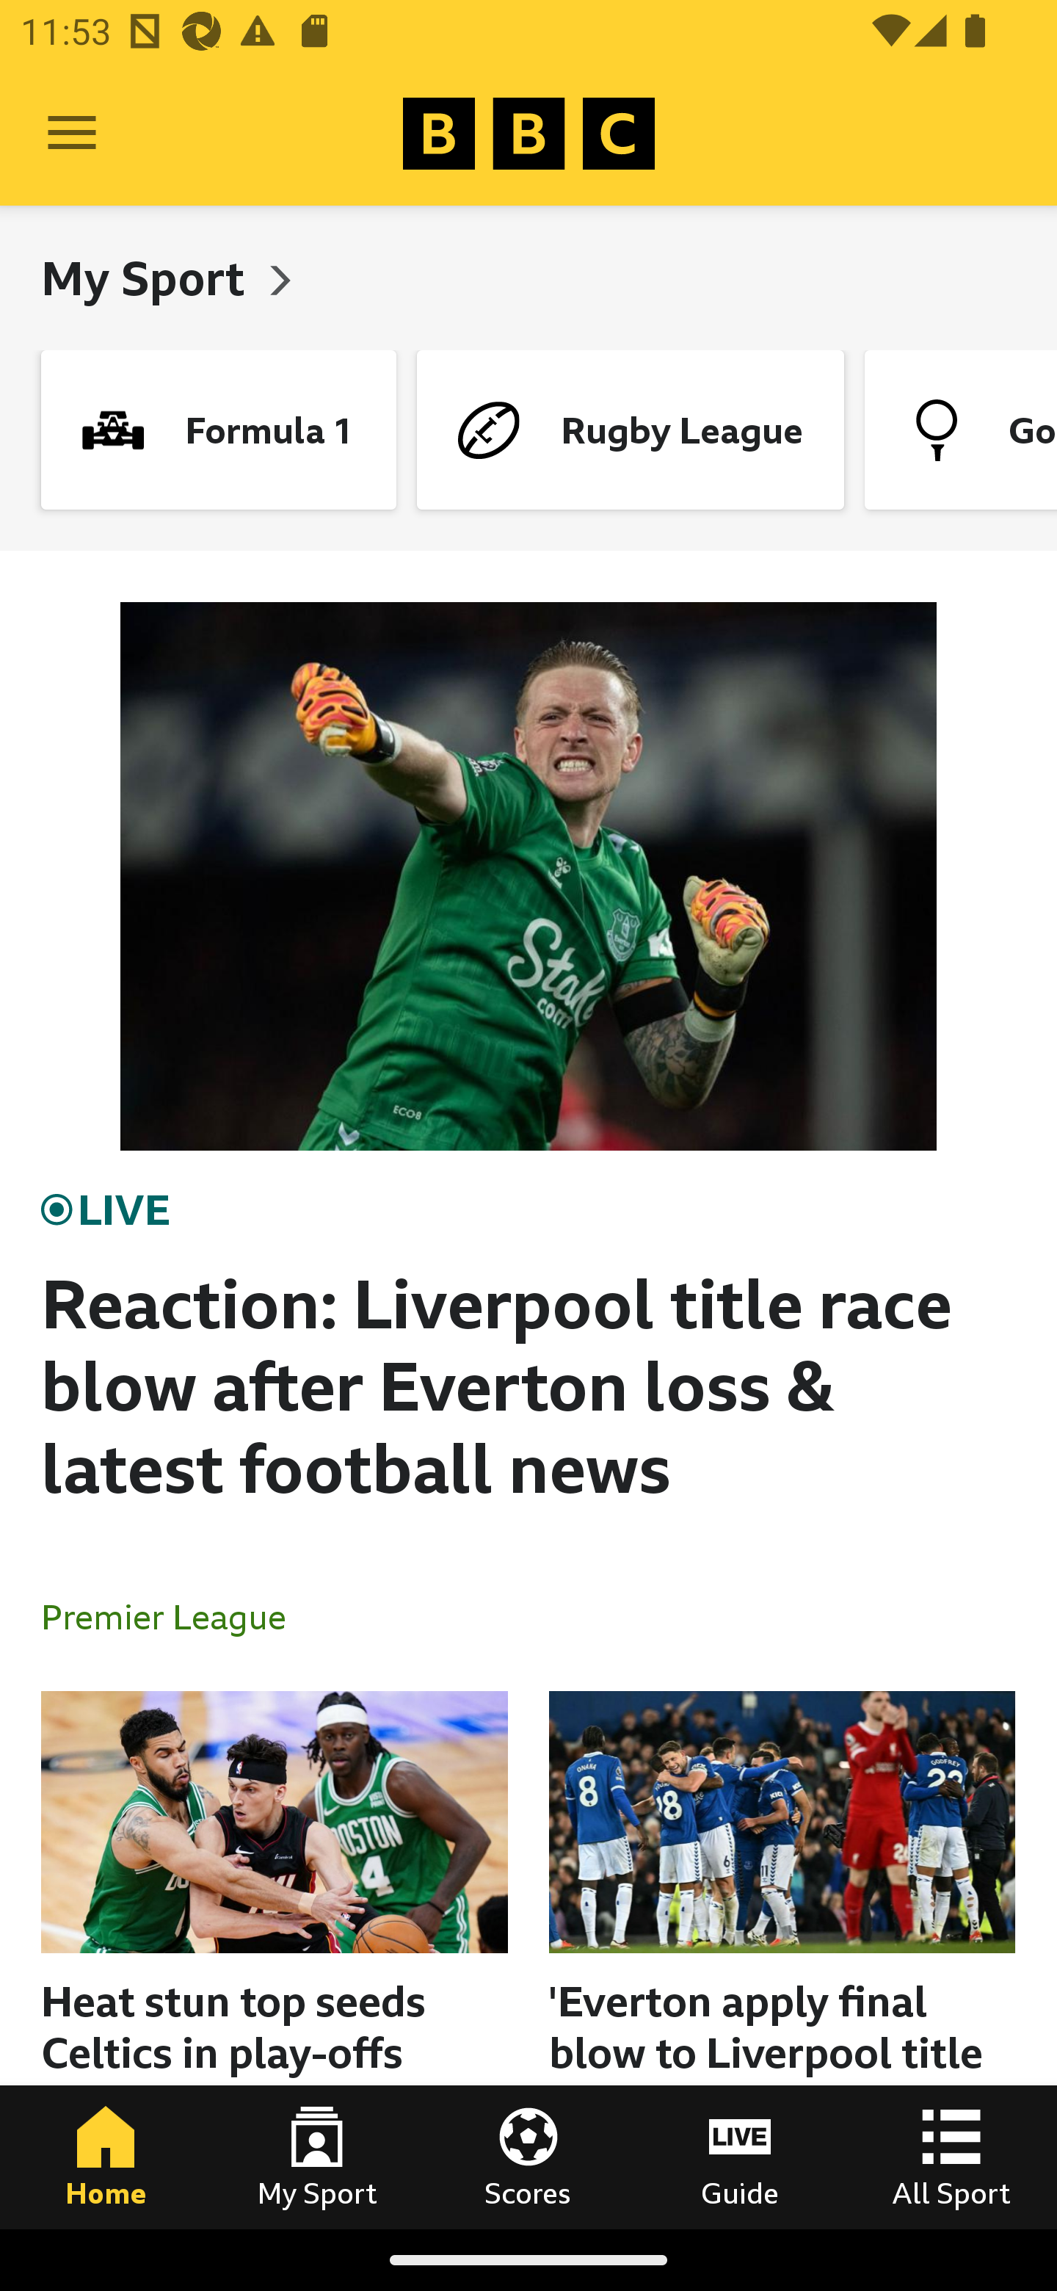 This screenshot has width=1057, height=2291. What do you see at coordinates (951, 2157) in the screenshot?
I see `All Sport` at bounding box center [951, 2157].